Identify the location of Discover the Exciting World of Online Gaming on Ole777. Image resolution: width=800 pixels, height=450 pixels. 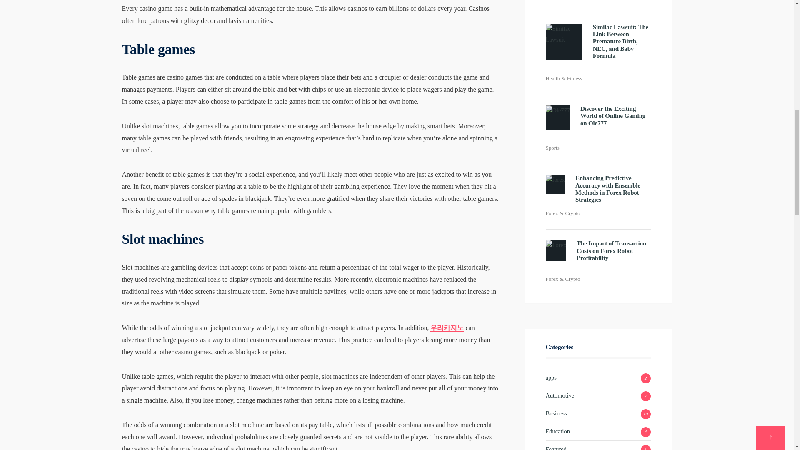
(557, 117).